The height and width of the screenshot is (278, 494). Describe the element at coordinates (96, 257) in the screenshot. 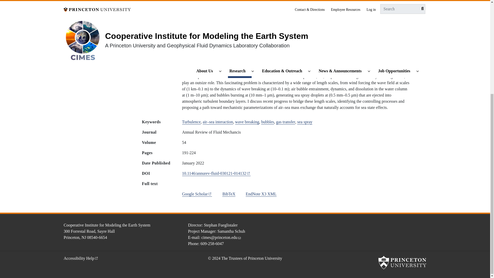

I see `Link is external` at that location.